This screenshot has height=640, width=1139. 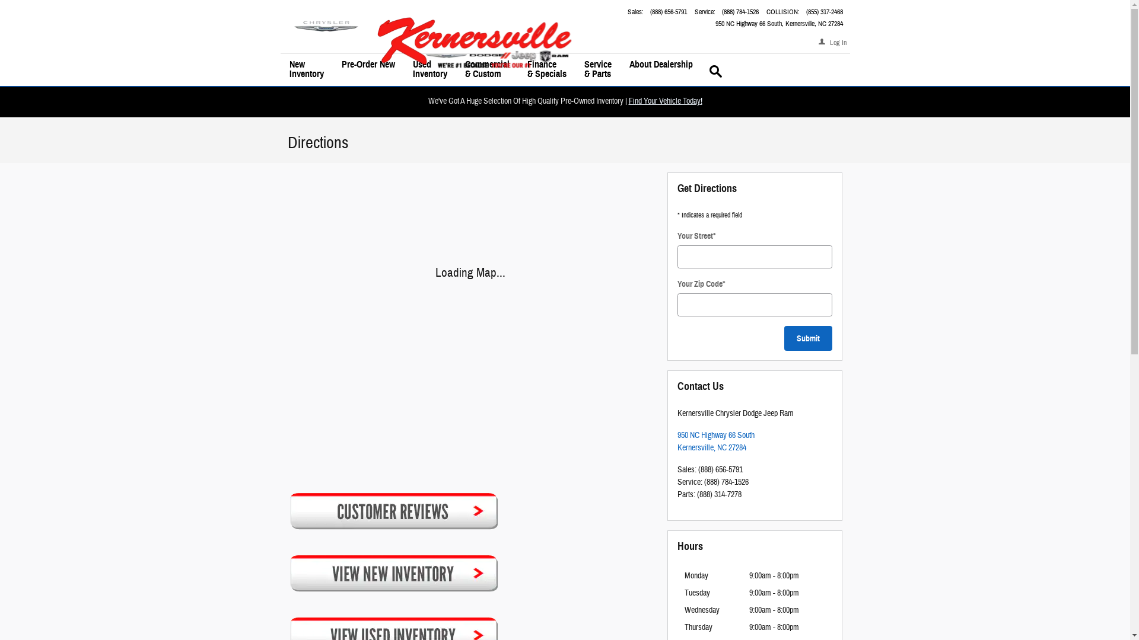 I want to click on CUSTOMER-REVIEWS.png, so click(x=393, y=511).